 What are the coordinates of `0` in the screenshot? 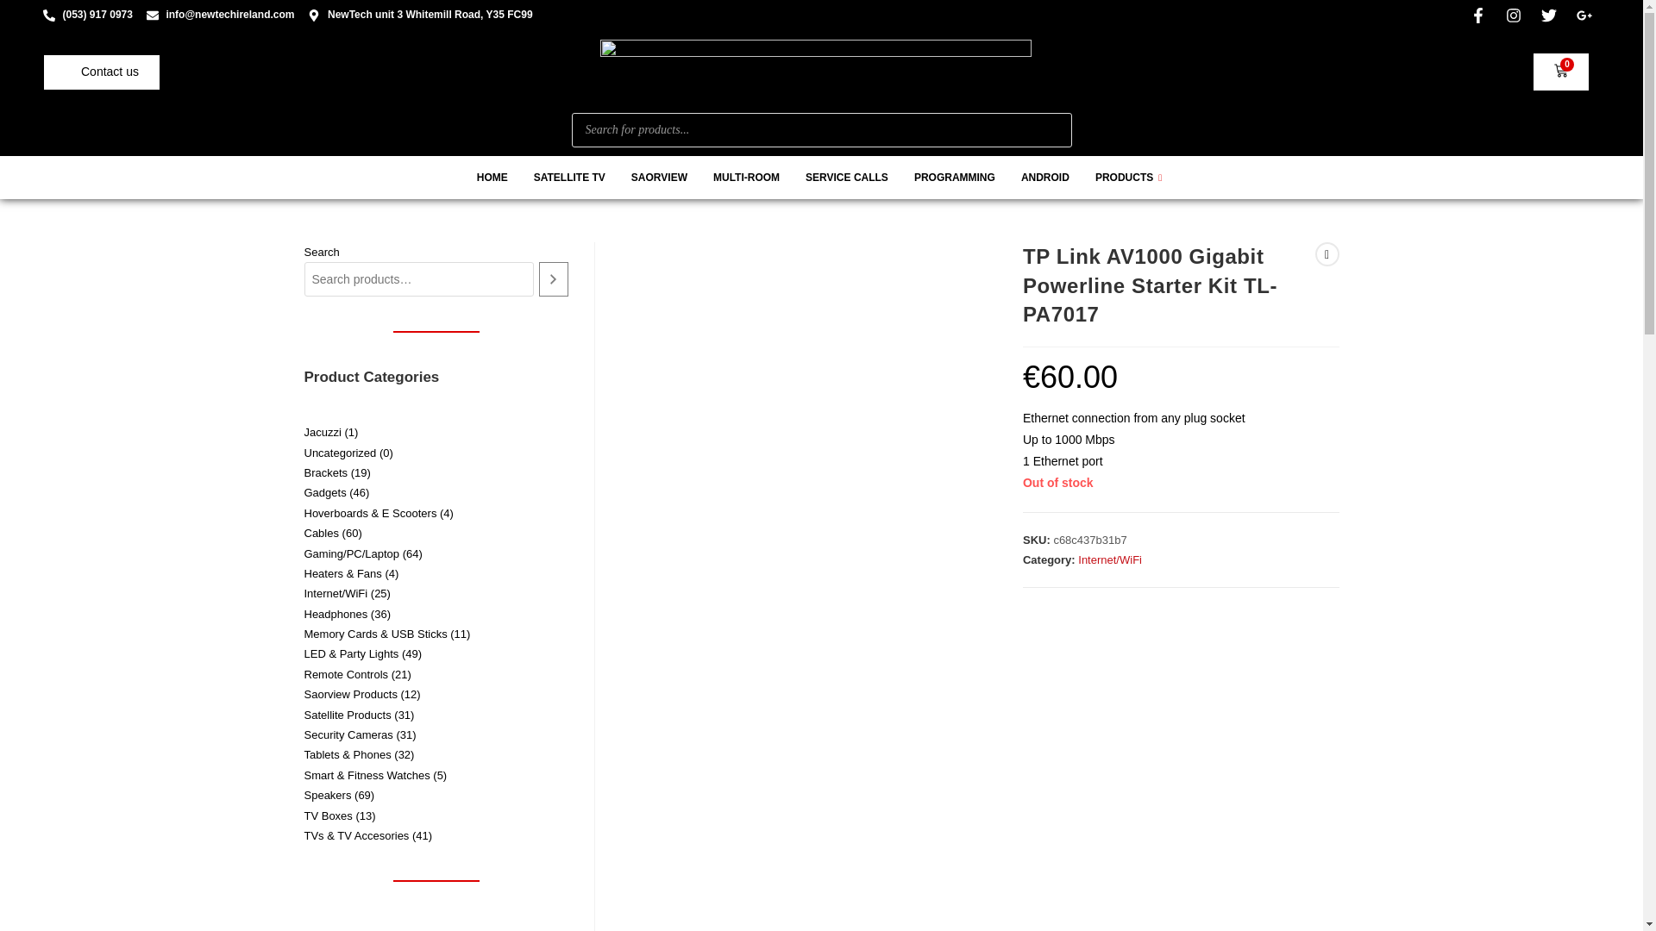 It's located at (1561, 71).